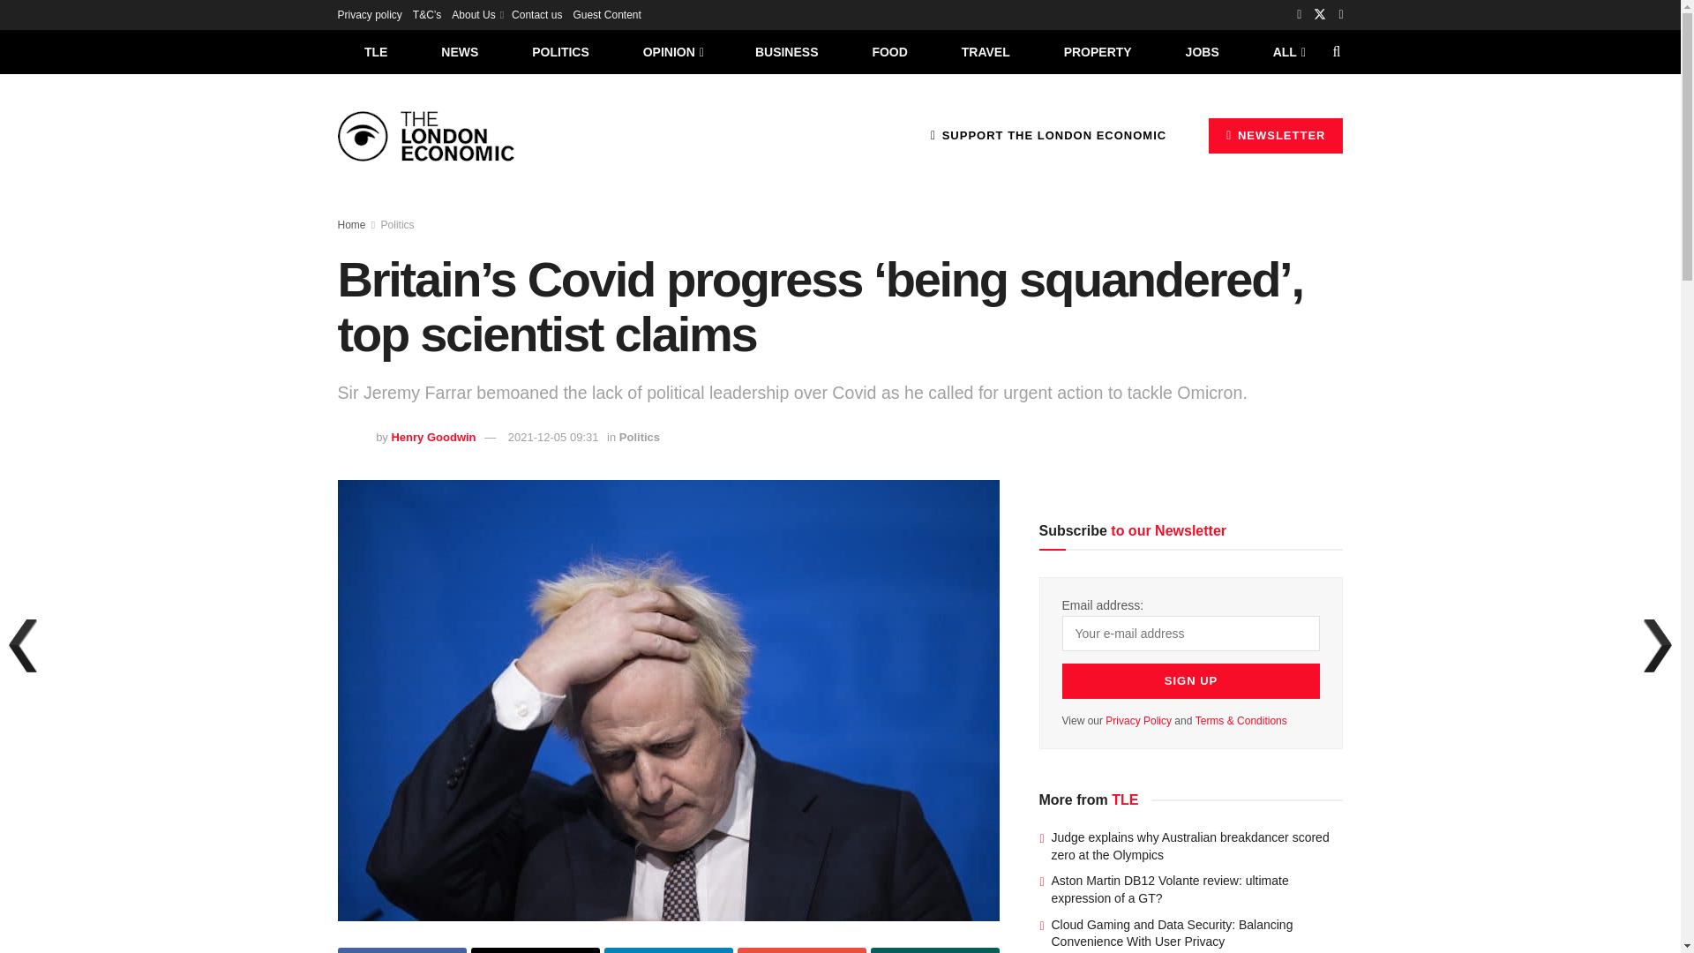 This screenshot has height=953, width=1694. I want to click on TRAVEL, so click(986, 51).